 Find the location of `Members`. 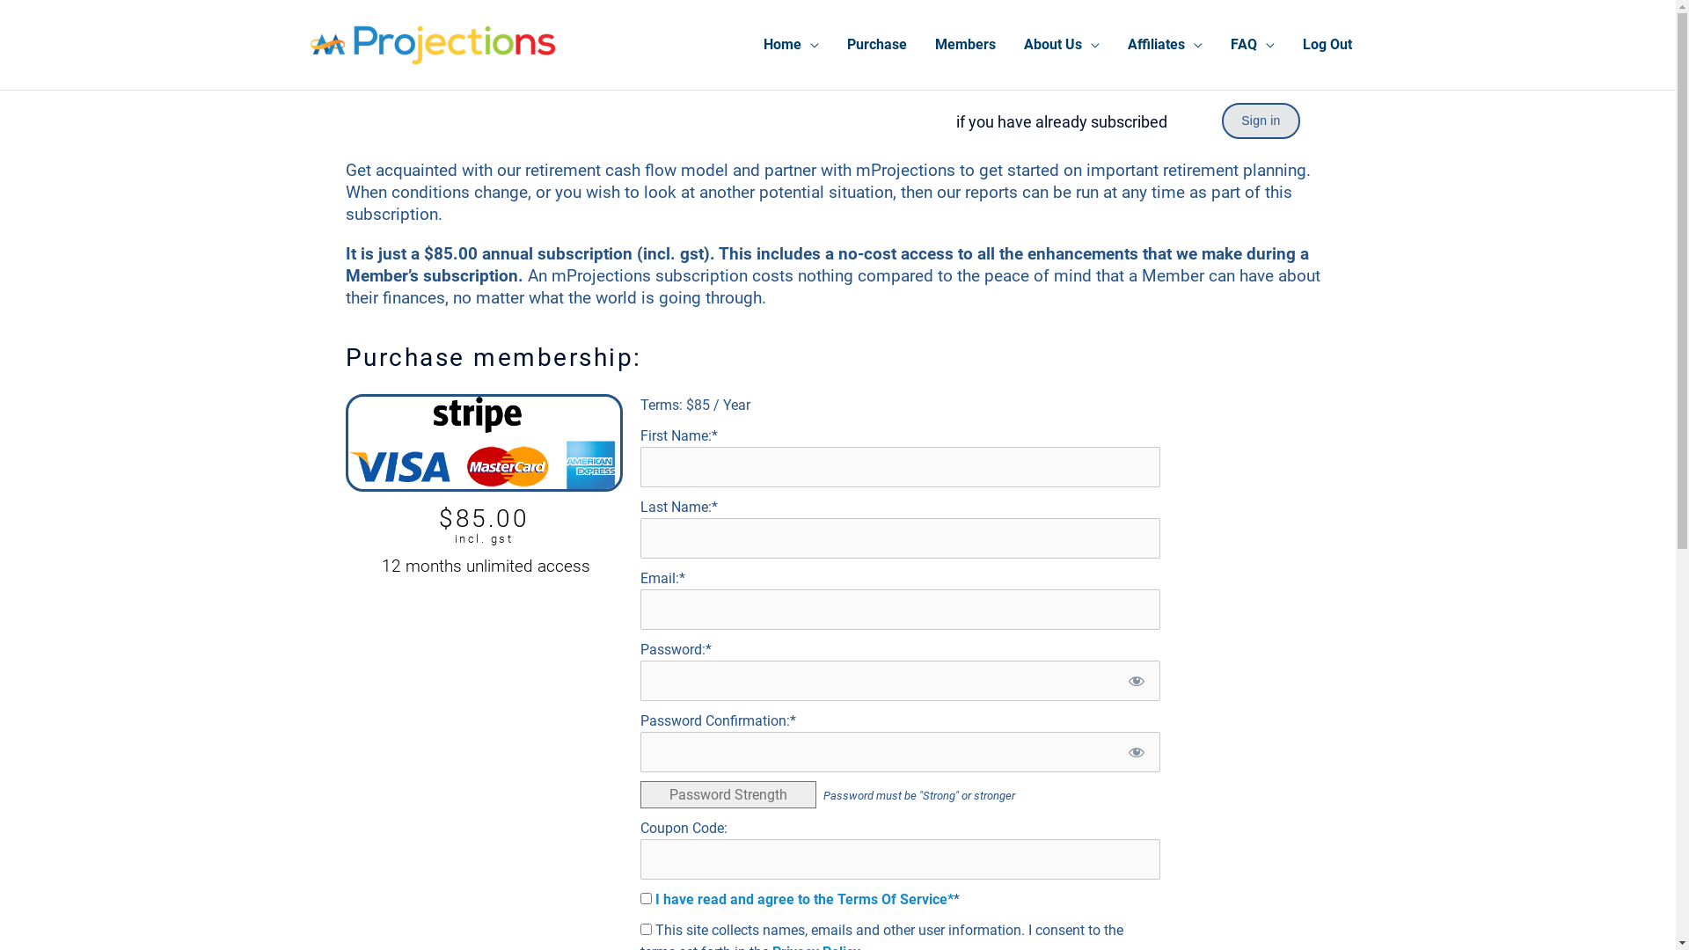

Members is located at coordinates (964, 45).